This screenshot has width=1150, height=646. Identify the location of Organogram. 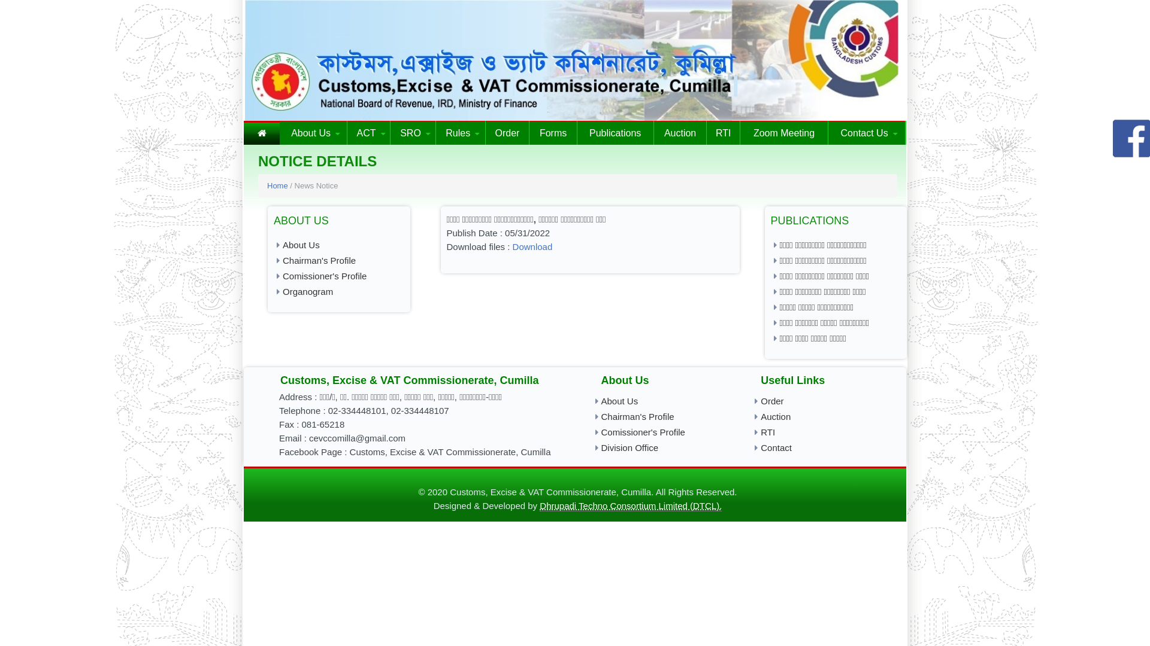
(339, 291).